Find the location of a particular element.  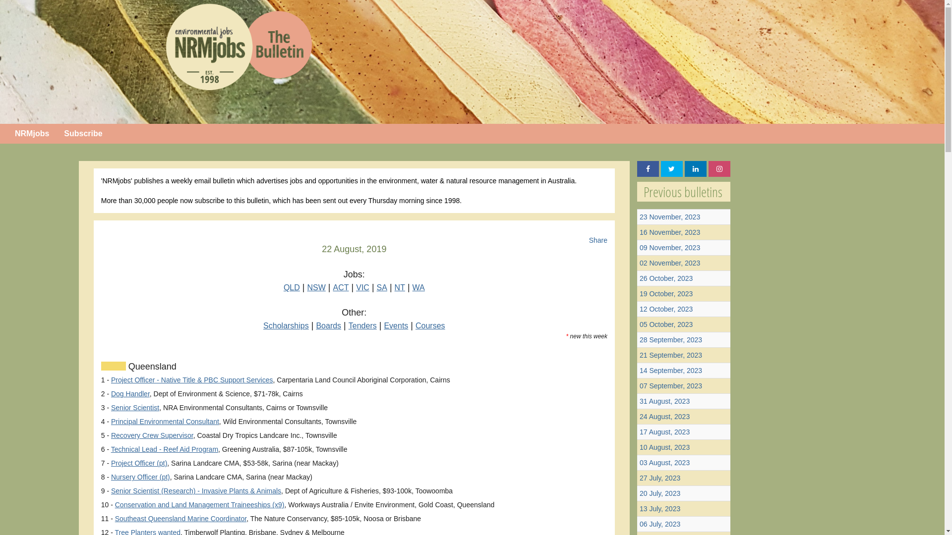

Project Officer (pt) is located at coordinates (139, 463).